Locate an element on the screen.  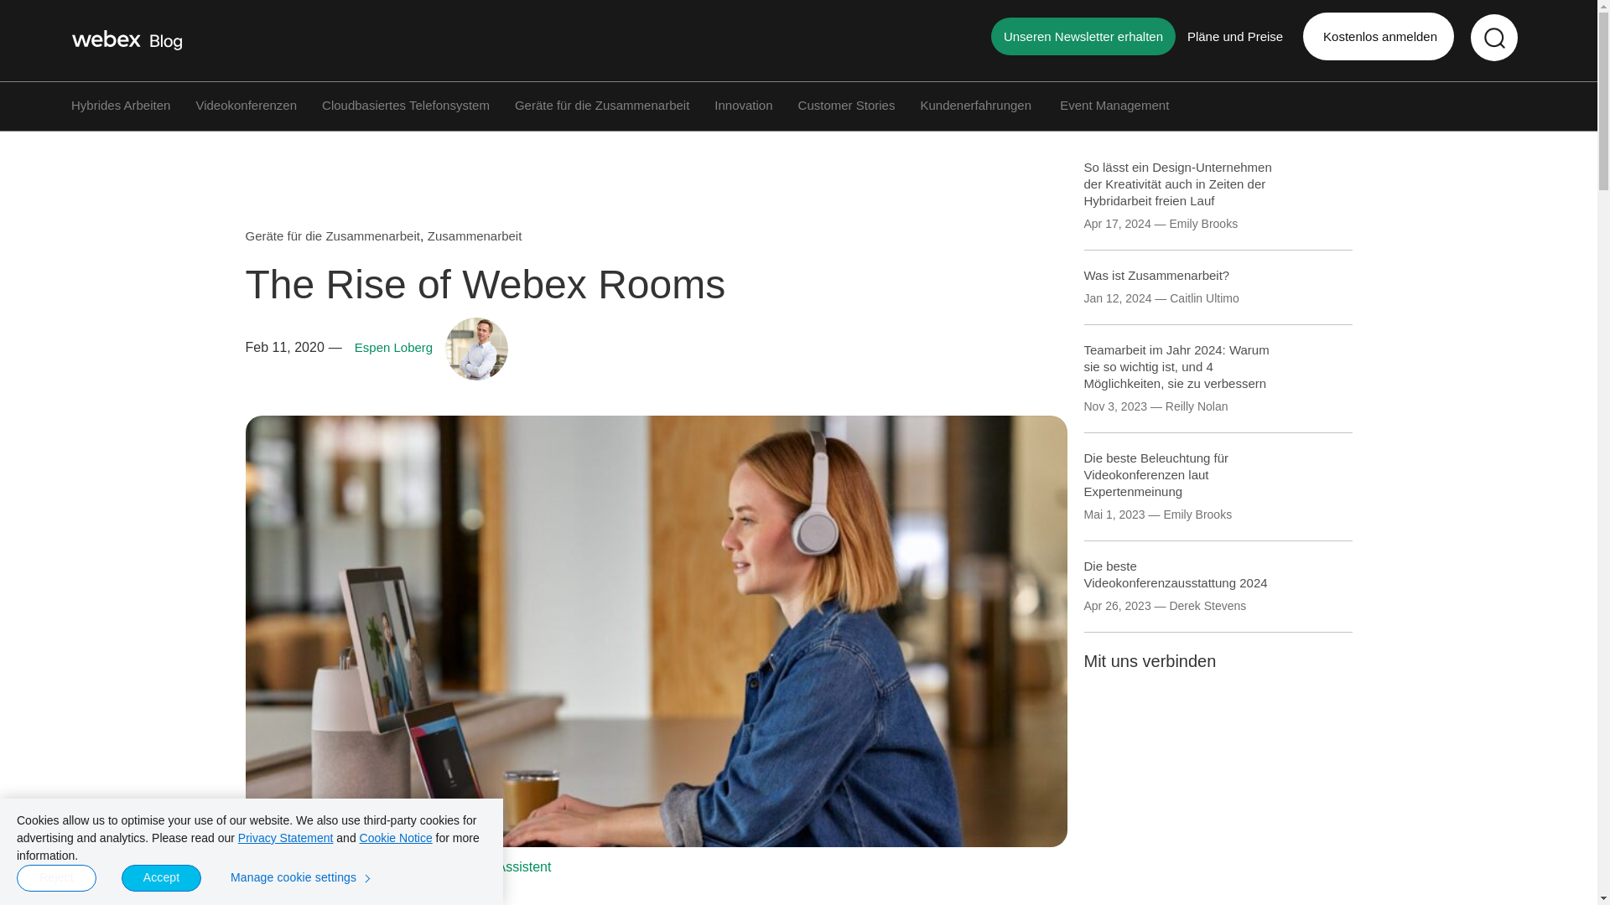
Innovation is located at coordinates (743, 104).